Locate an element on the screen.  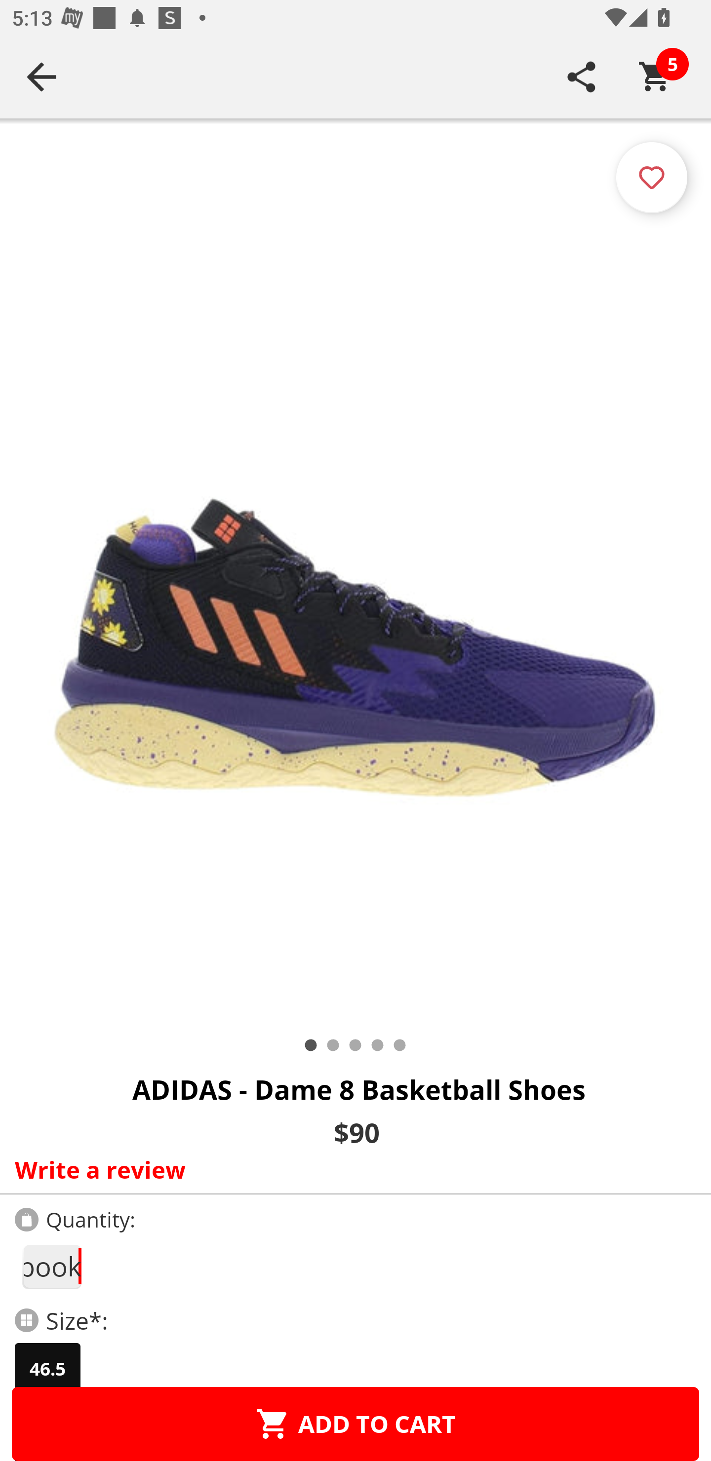
Navigate up is located at coordinates (41, 77).